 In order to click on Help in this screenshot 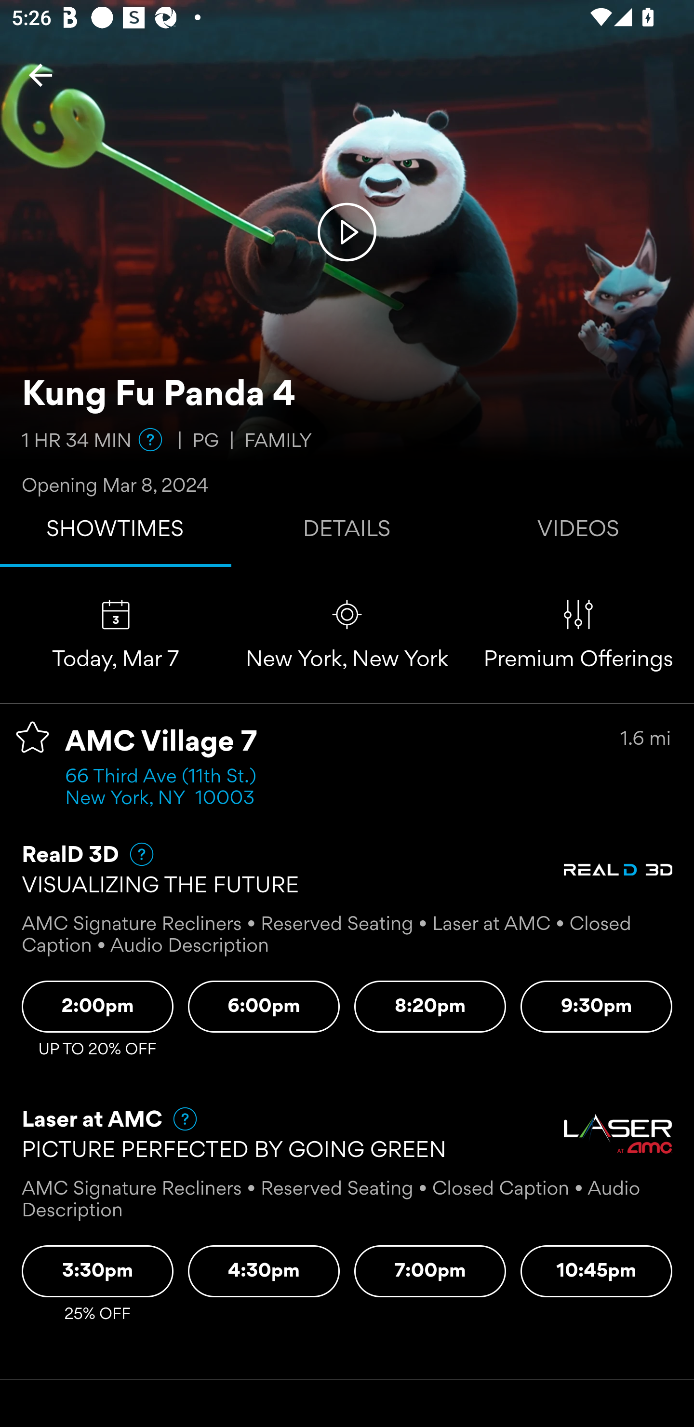, I will do `click(177, 1118)`.